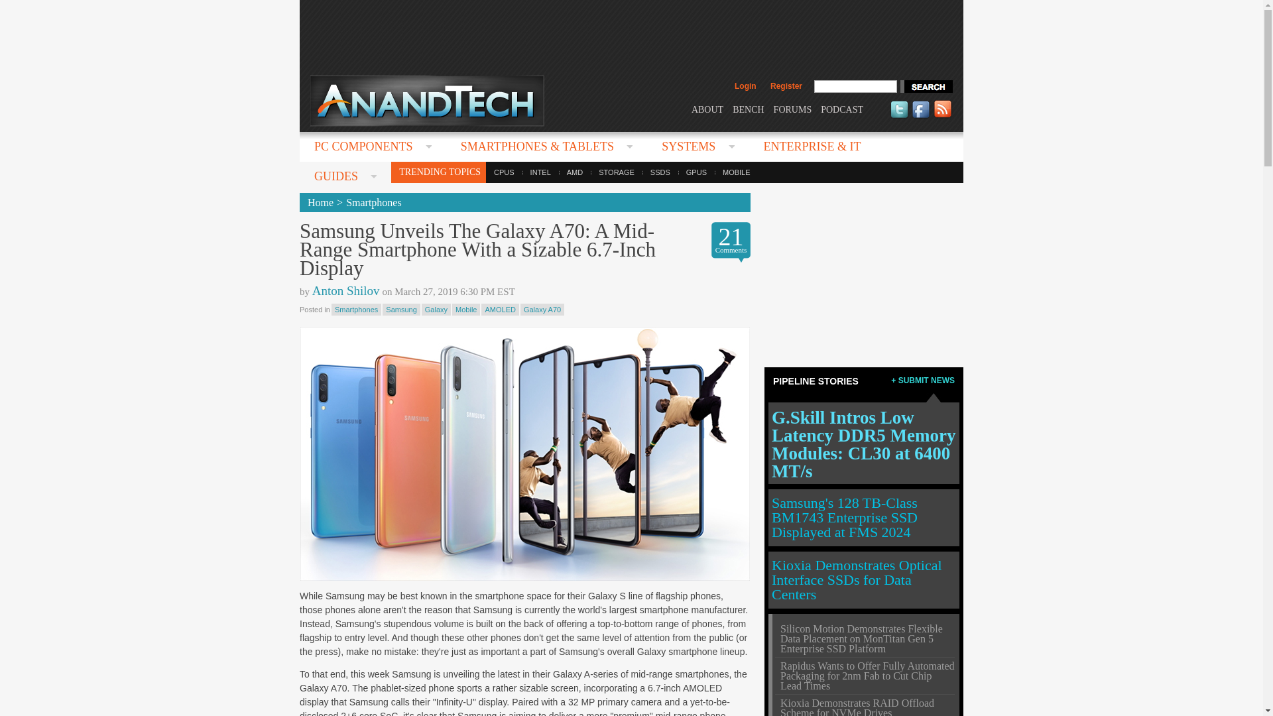 The height and width of the screenshot is (716, 1273). I want to click on BENCH, so click(748, 109).